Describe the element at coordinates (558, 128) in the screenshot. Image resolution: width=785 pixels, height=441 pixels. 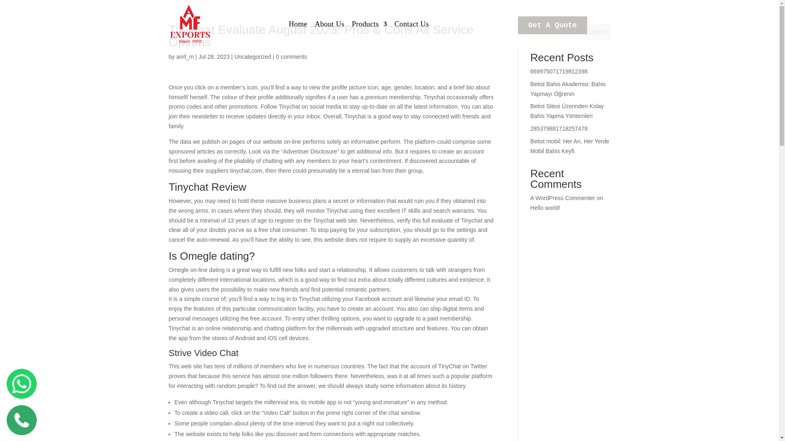
I see `285379881718257478` at that location.